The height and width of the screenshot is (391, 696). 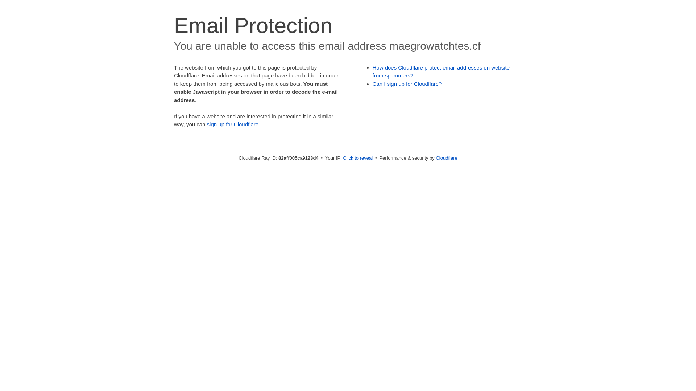 What do you see at coordinates (447, 158) in the screenshot?
I see `Cloudflare` at bounding box center [447, 158].